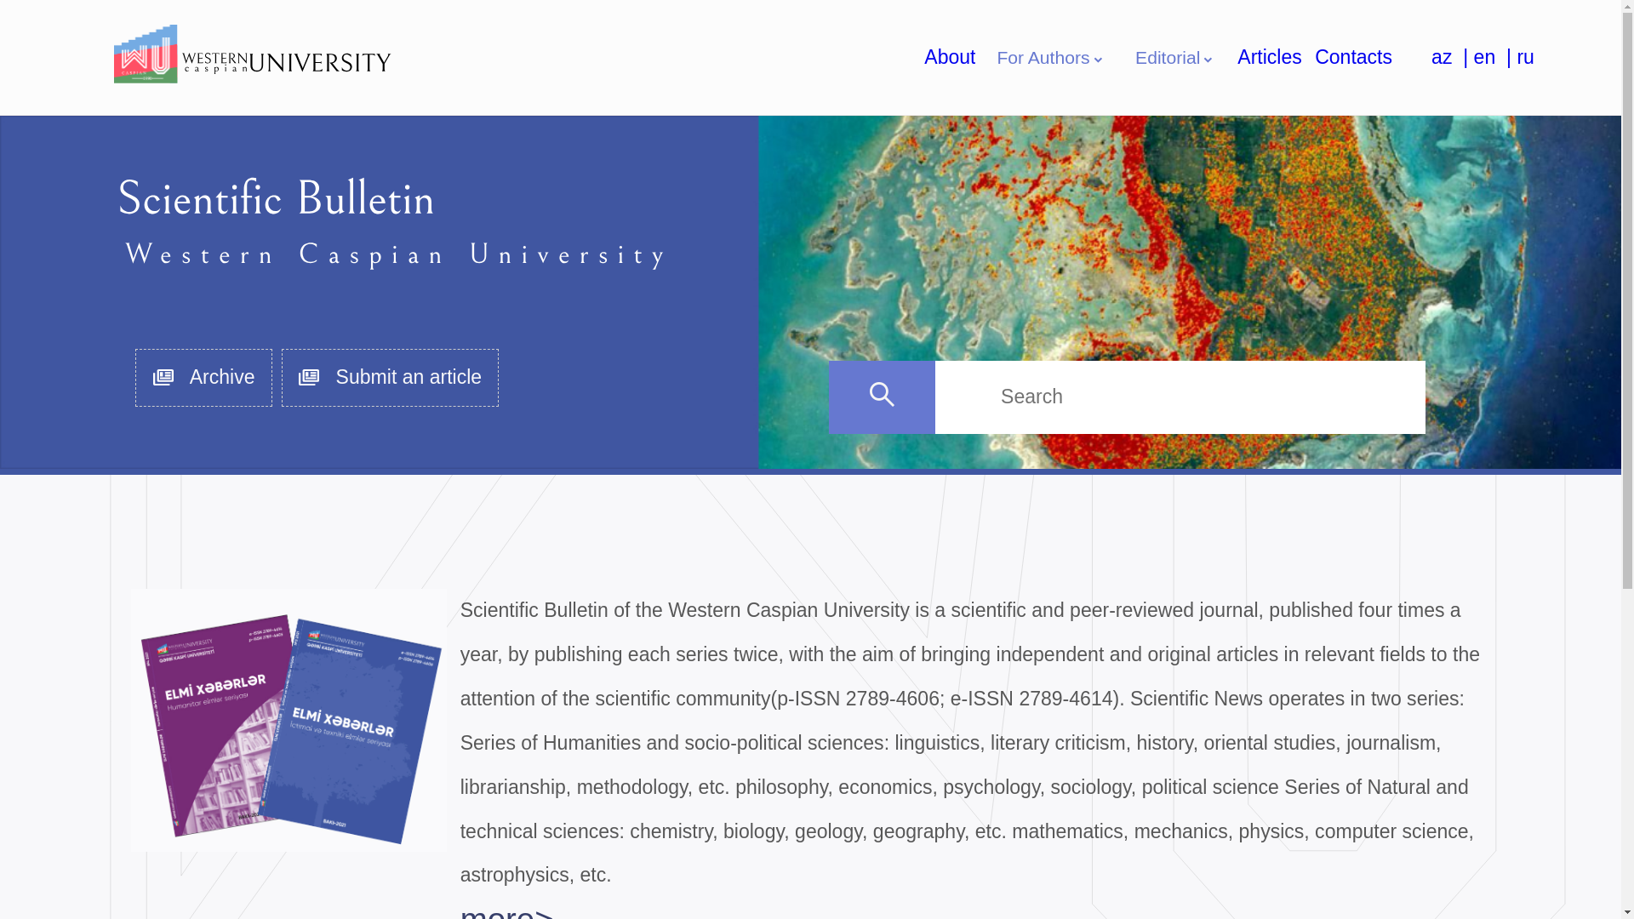 This screenshot has width=1634, height=919. What do you see at coordinates (950, 57) in the screenshot?
I see `About` at bounding box center [950, 57].